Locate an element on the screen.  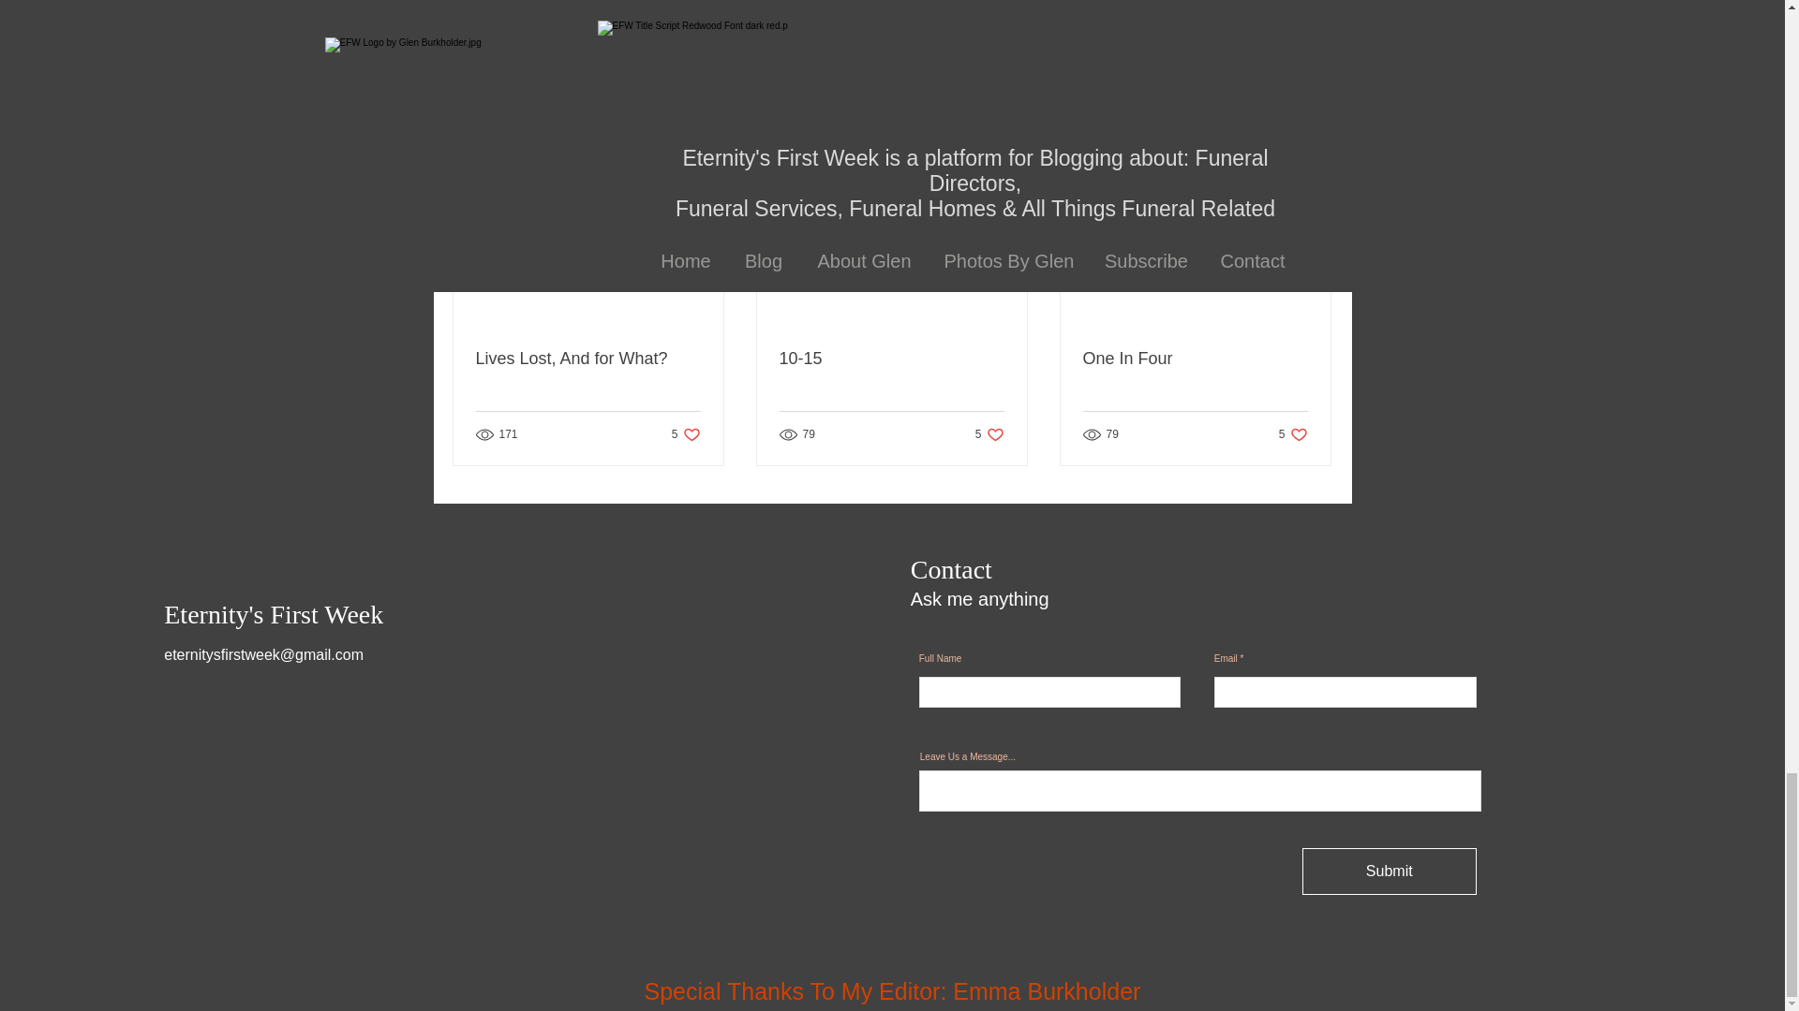
See All is located at coordinates (1293, 433).